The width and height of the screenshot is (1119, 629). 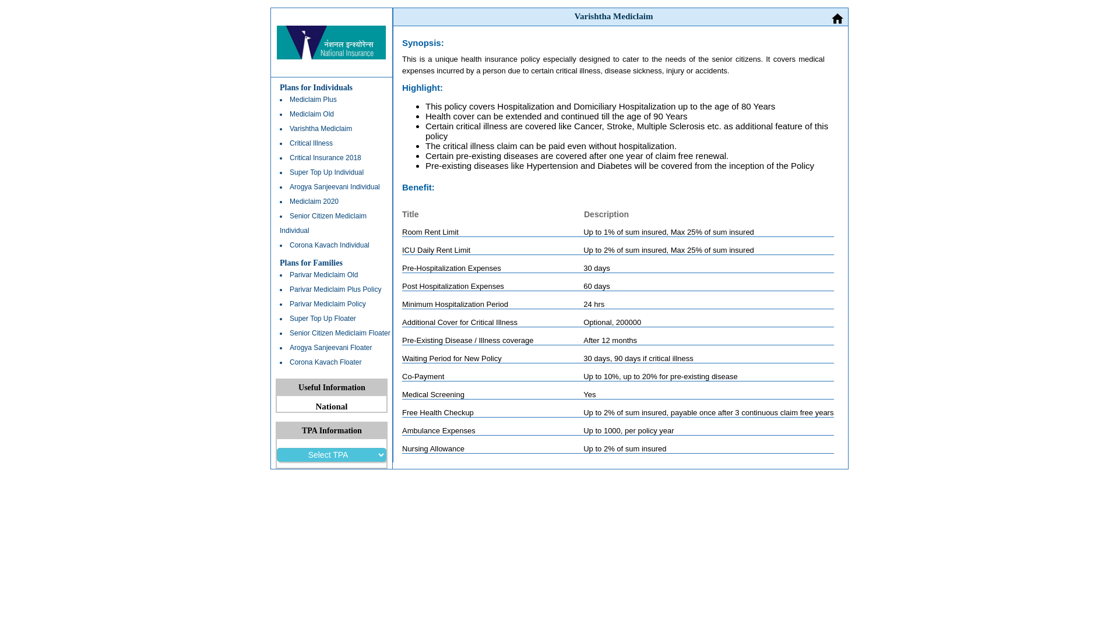 What do you see at coordinates (331, 114) in the screenshot?
I see `Mediclaim Old` at bounding box center [331, 114].